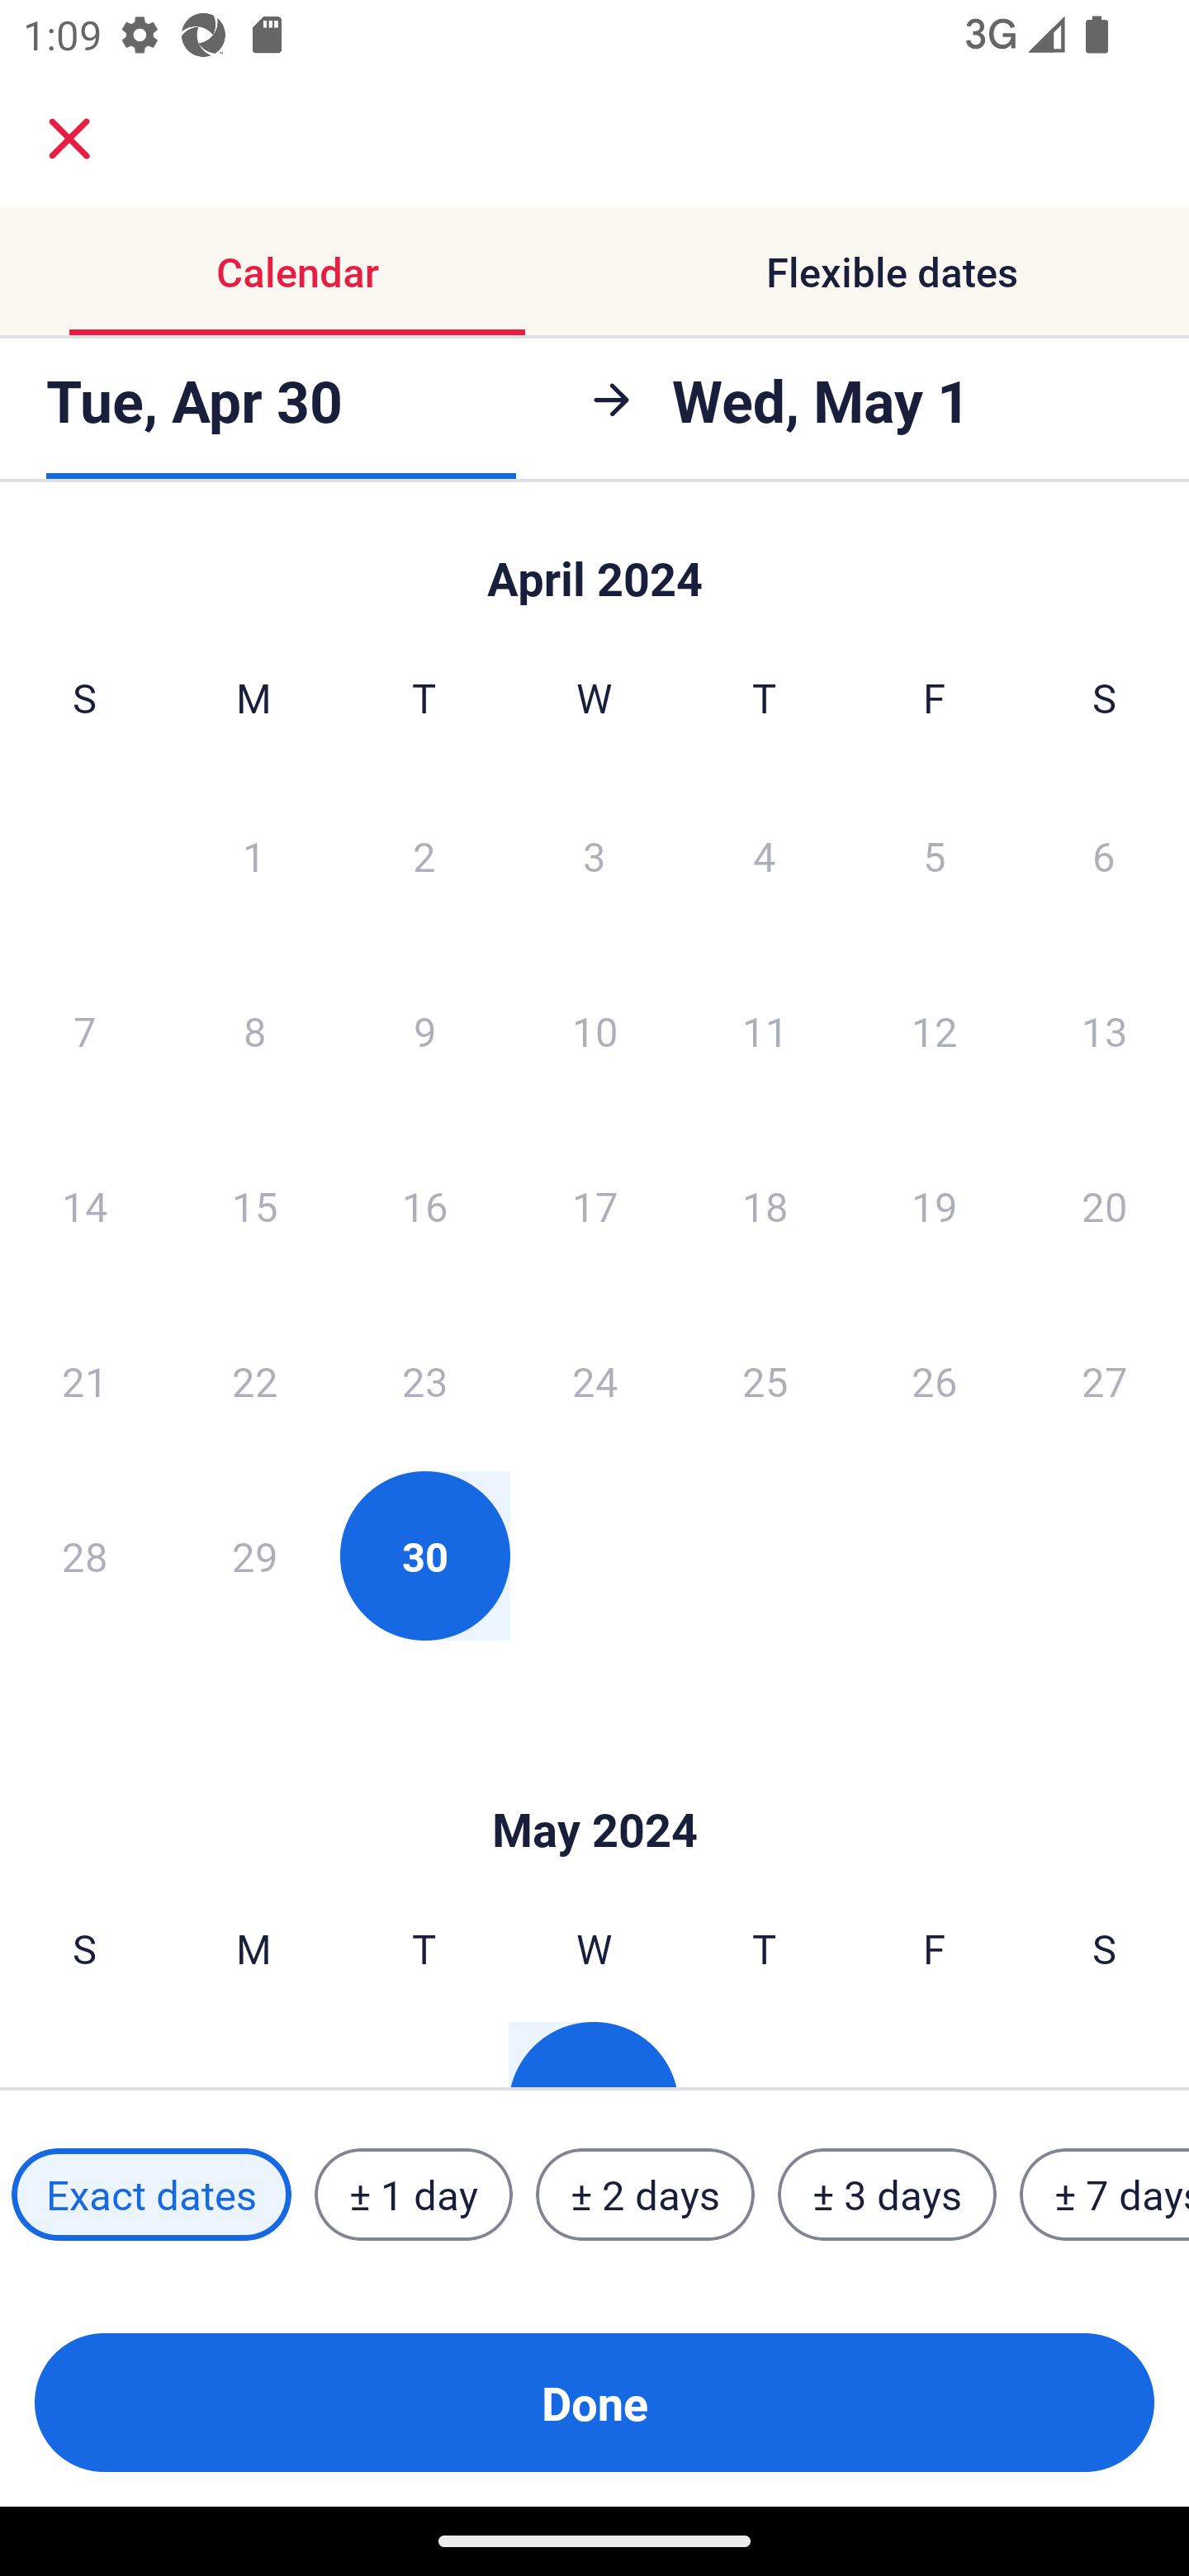 The width and height of the screenshot is (1189, 2576). Describe the element at coordinates (594, 1780) in the screenshot. I see `Skip to Done` at that location.